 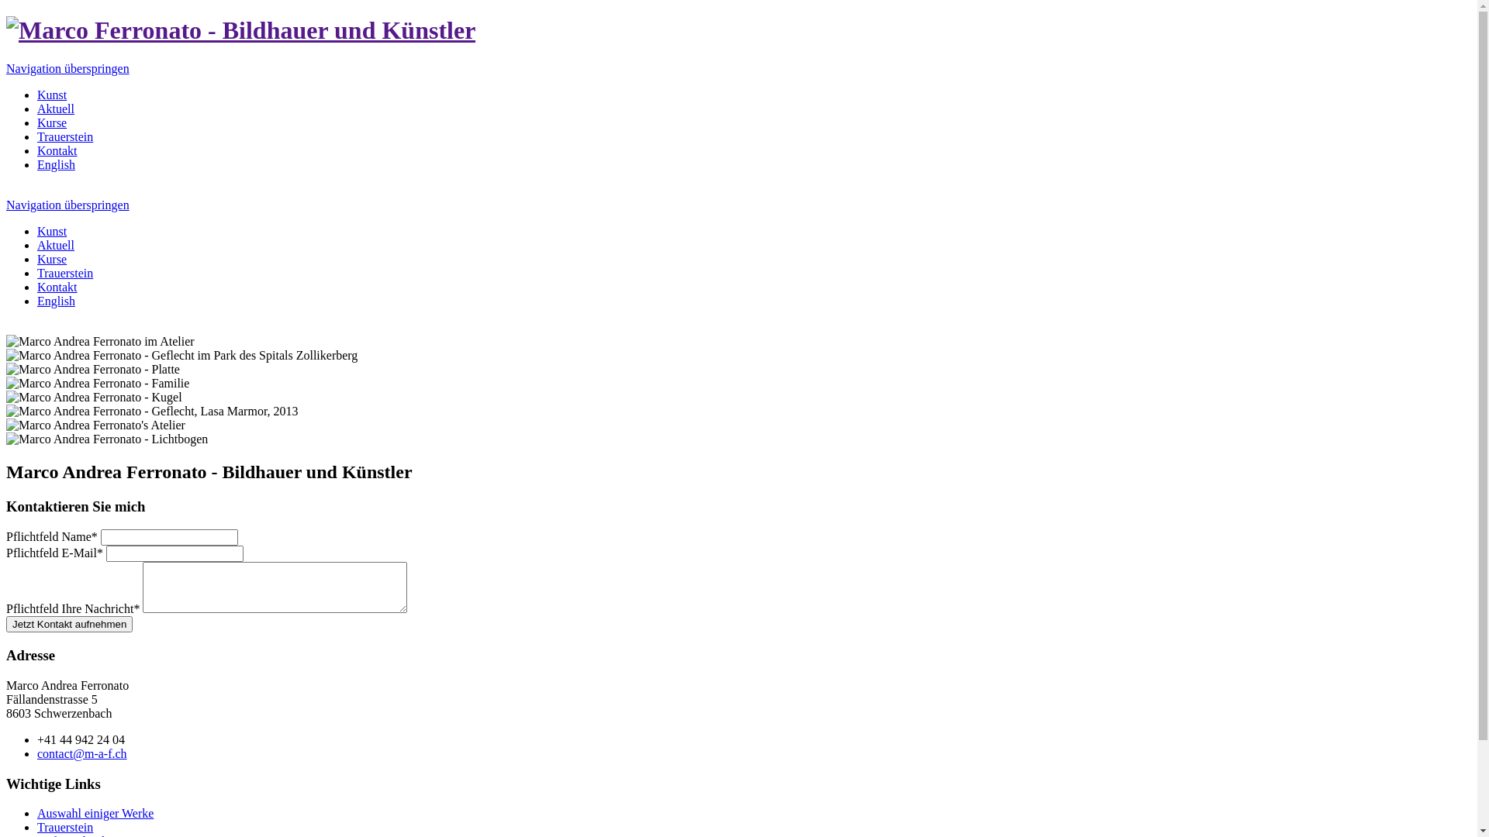 I want to click on Kurse, so click(x=52, y=122).